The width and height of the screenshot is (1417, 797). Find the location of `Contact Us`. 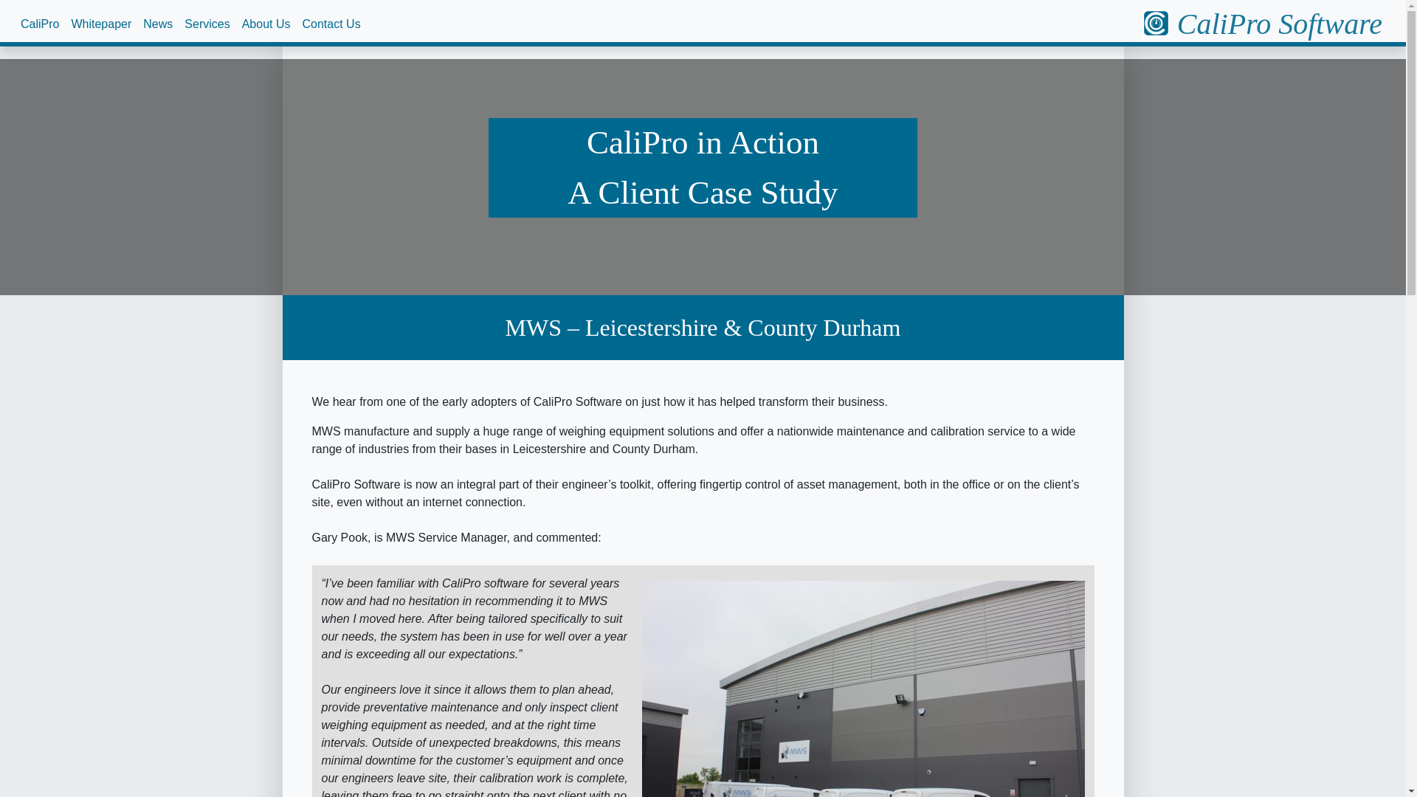

Contact Us is located at coordinates (331, 23).